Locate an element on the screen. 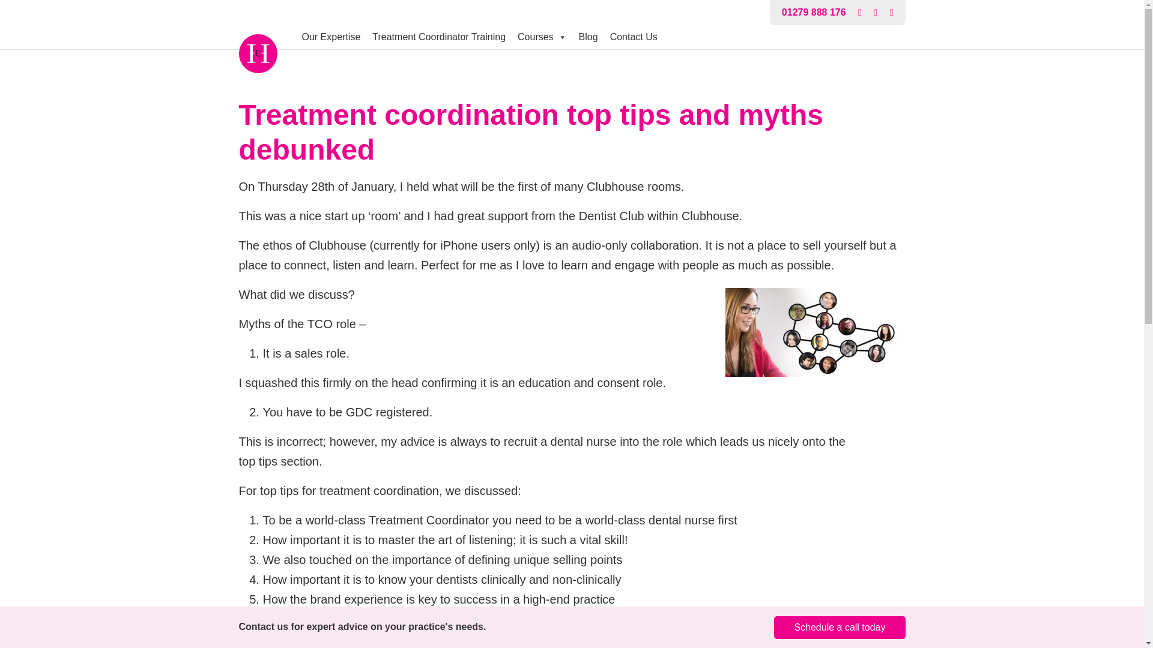 This screenshot has height=648, width=1153. Contact Us is located at coordinates (634, 37).